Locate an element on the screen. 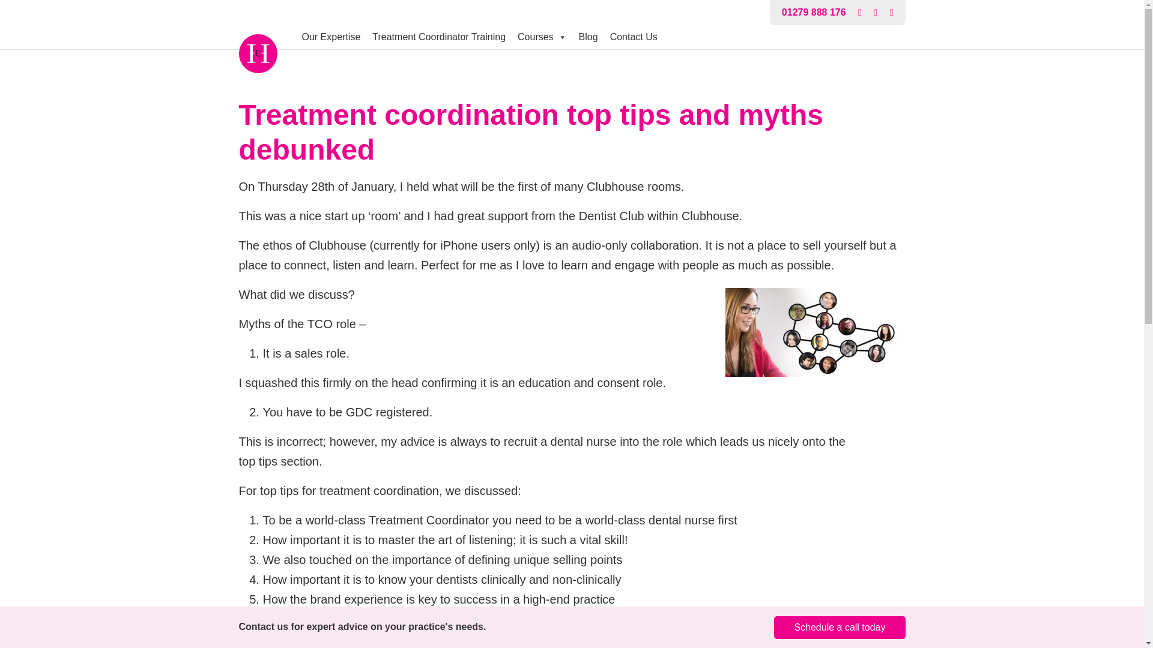 This screenshot has height=648, width=1153. Contact Us is located at coordinates (634, 37).